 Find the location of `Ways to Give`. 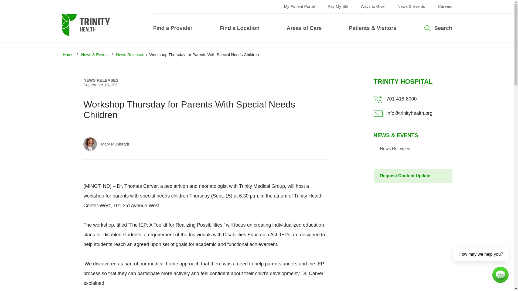

Ways to Give is located at coordinates (373, 6).